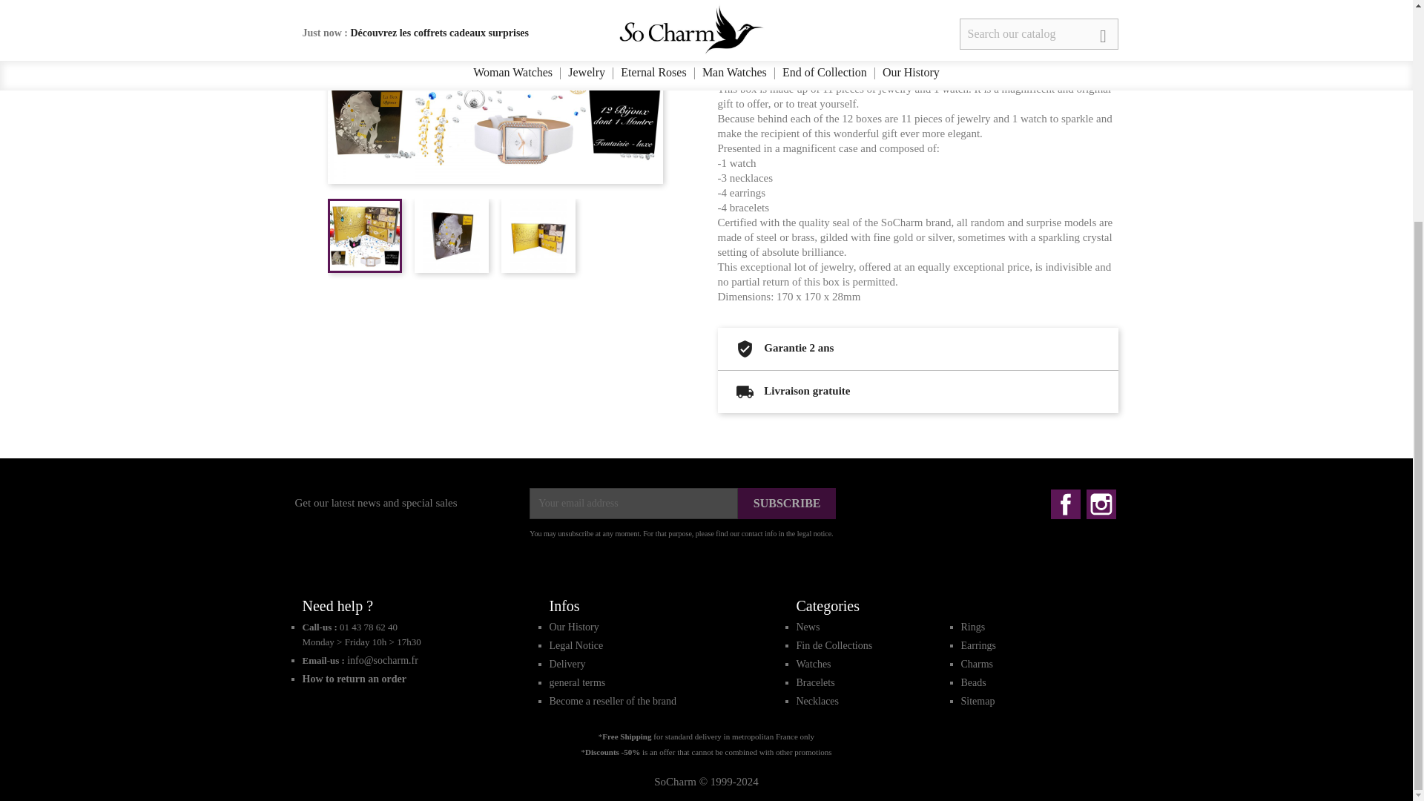  What do you see at coordinates (577, 682) in the screenshot?
I see `general terms` at bounding box center [577, 682].